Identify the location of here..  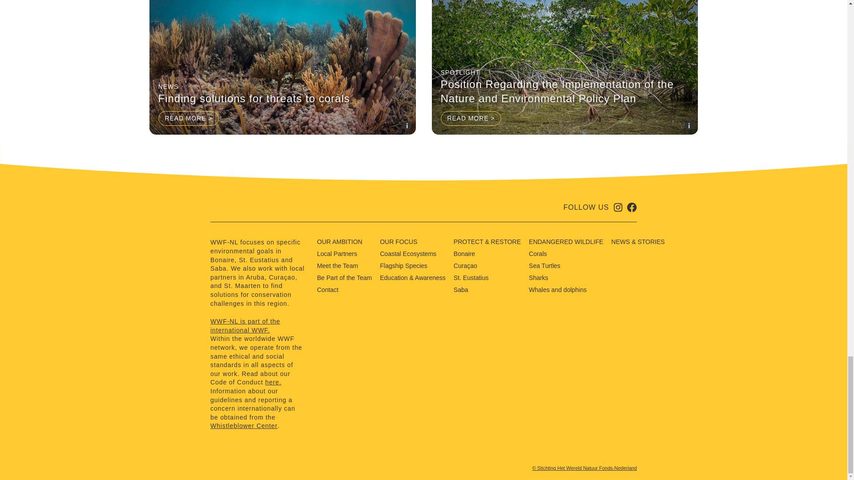
(273, 382).